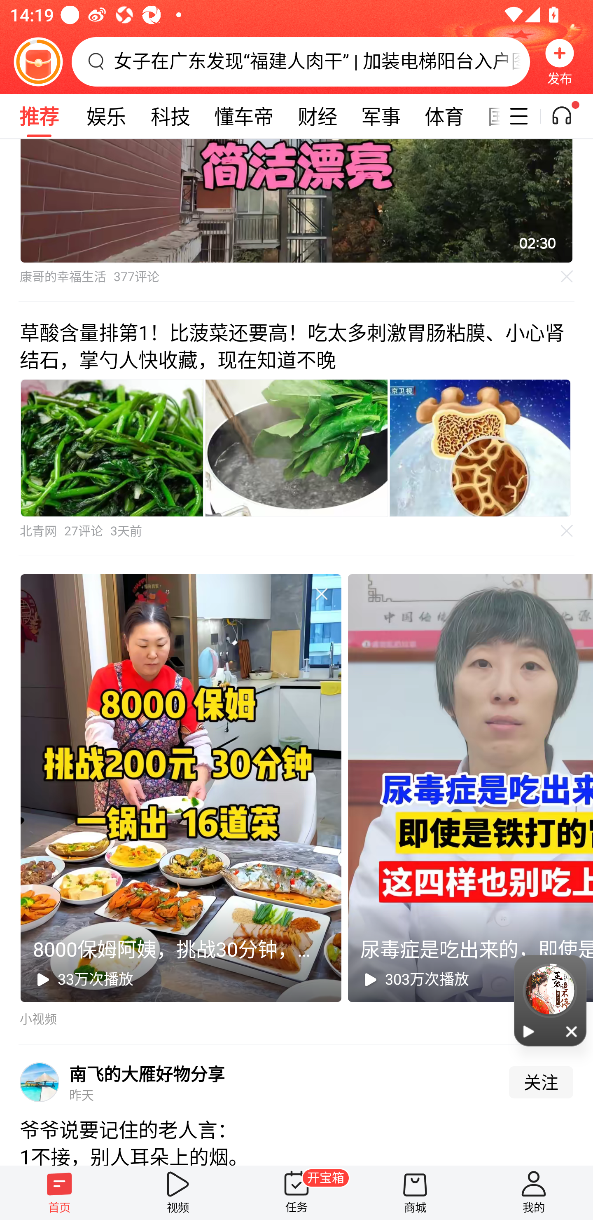 The height and width of the screenshot is (1220, 593). What do you see at coordinates (415, 1192) in the screenshot?
I see `商城` at bounding box center [415, 1192].